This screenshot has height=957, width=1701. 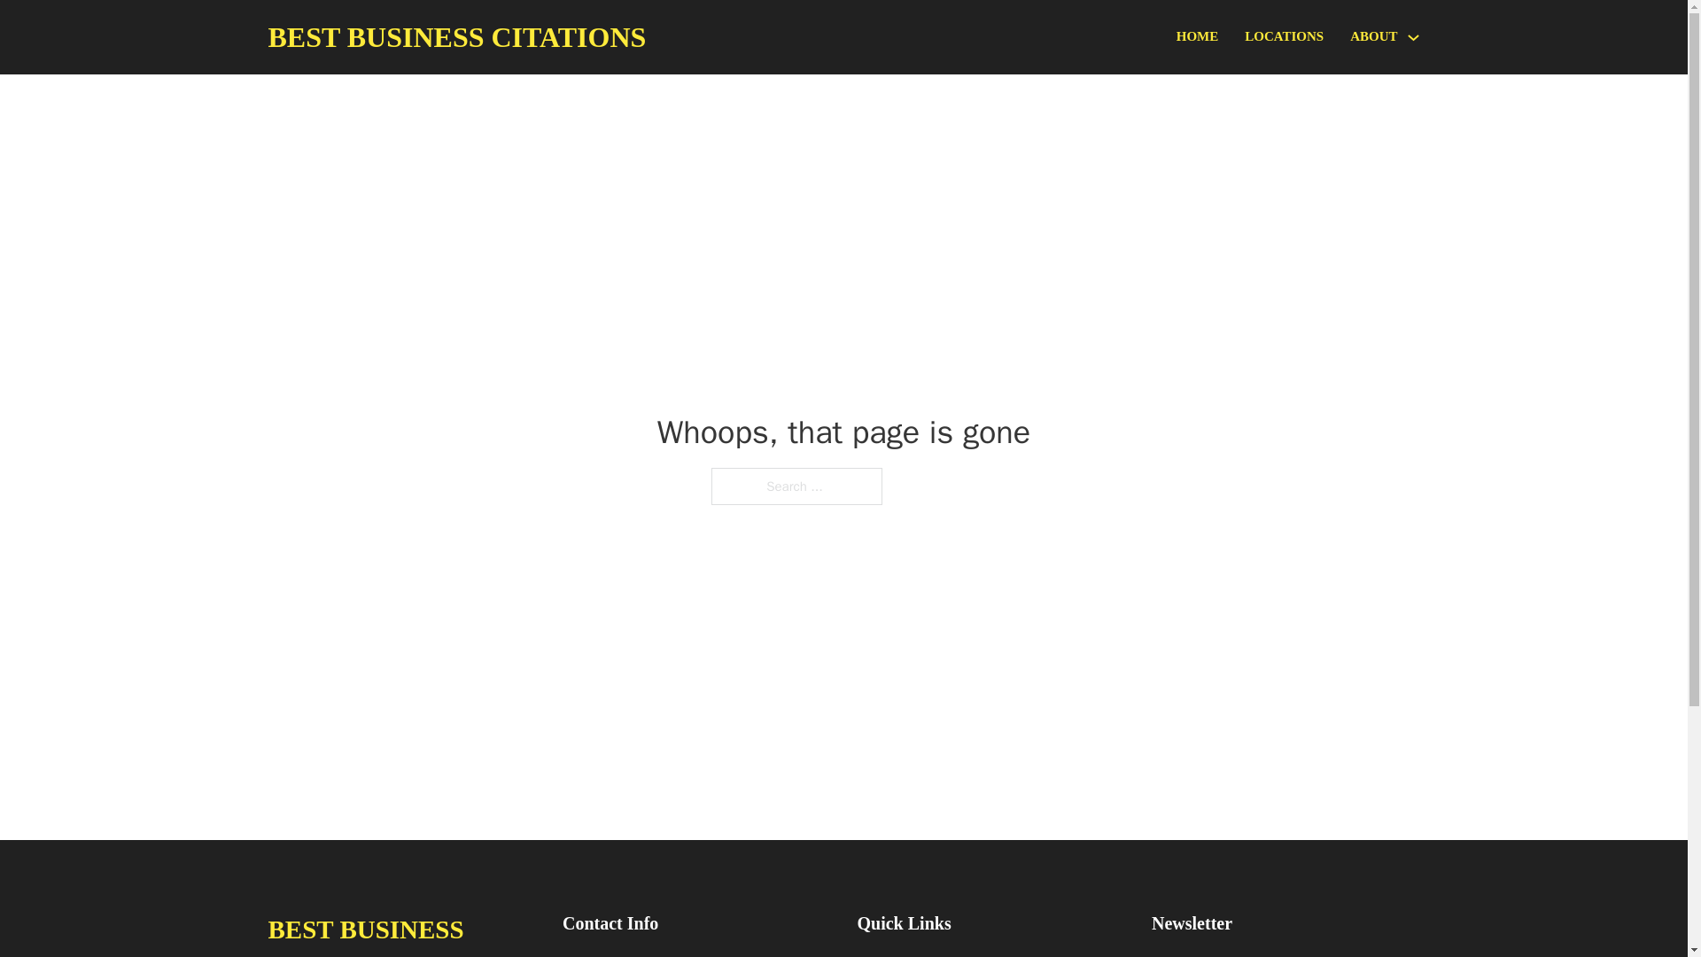 I want to click on BEST BUSINESS CITATIONS, so click(x=400, y=932).